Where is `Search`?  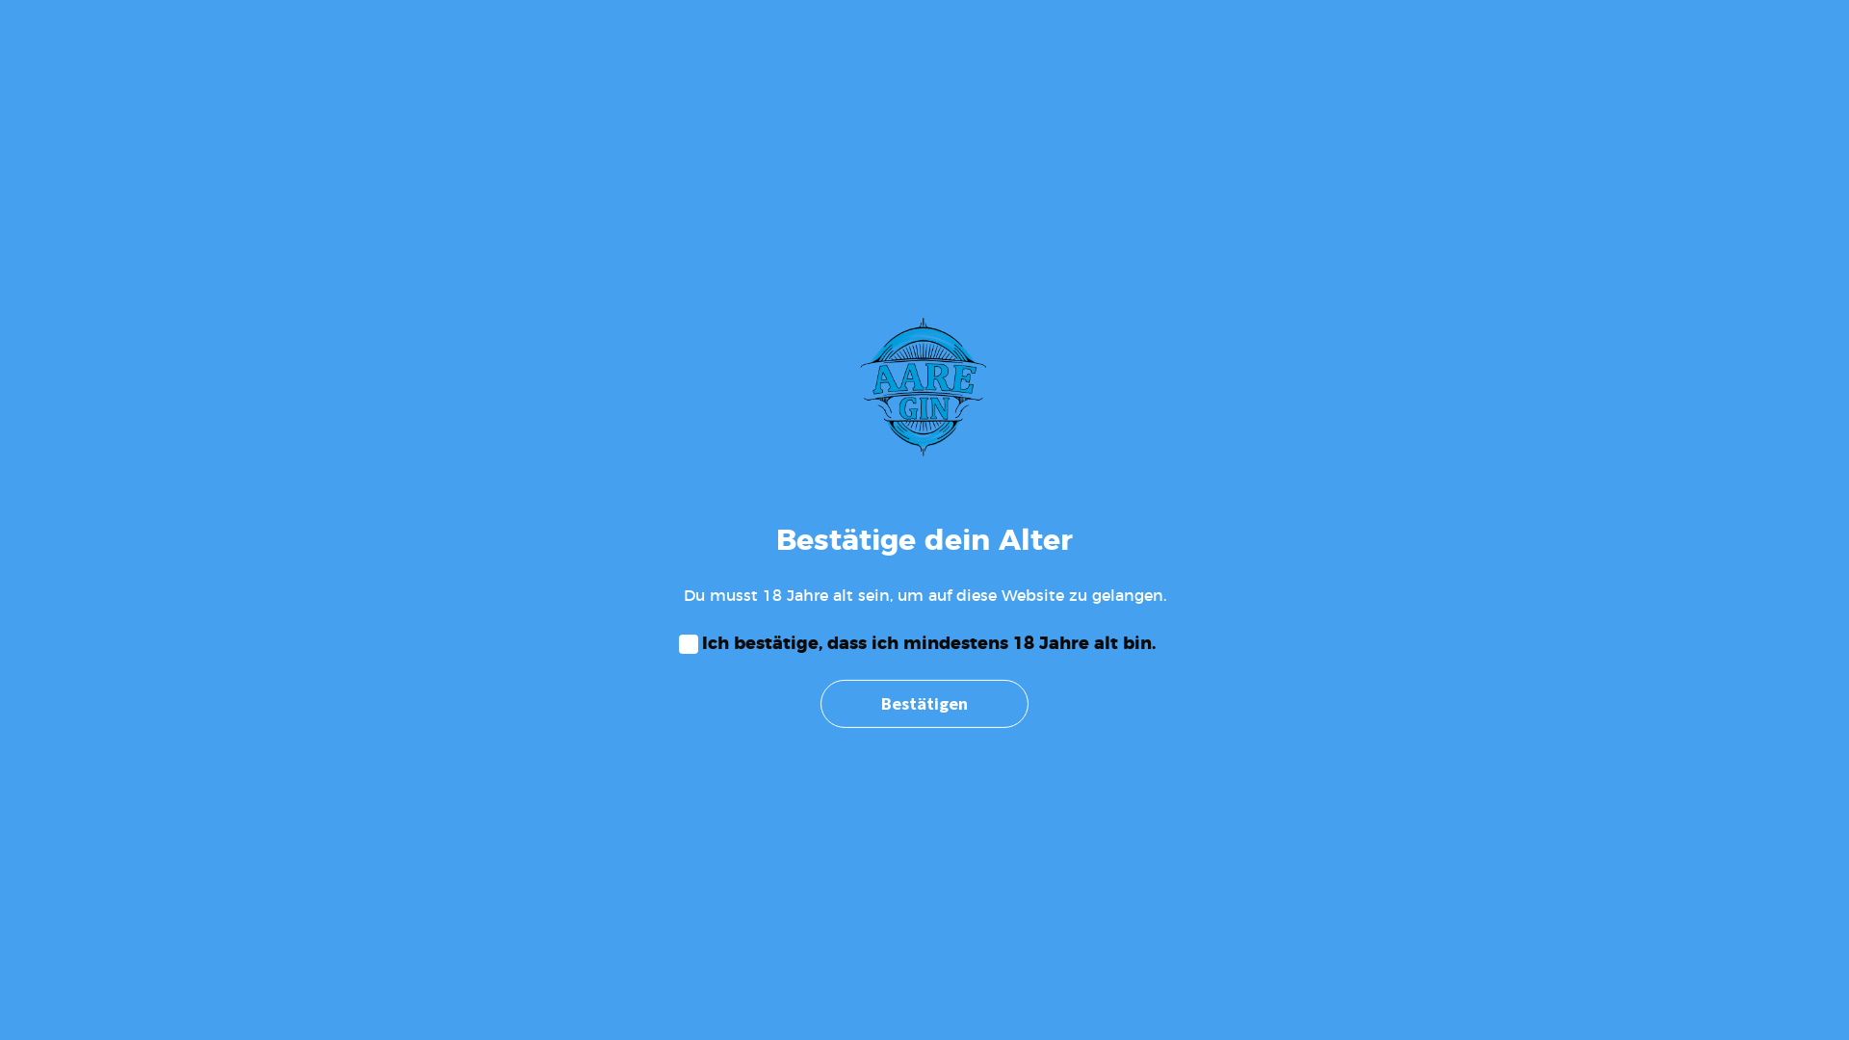
Search is located at coordinates (27, 27).